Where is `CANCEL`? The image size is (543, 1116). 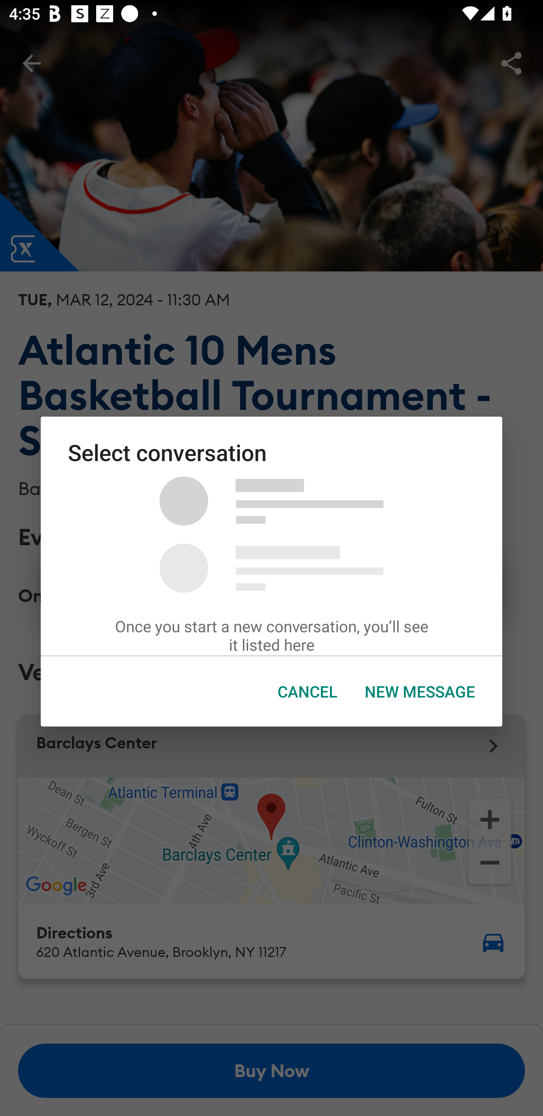 CANCEL is located at coordinates (307, 691).